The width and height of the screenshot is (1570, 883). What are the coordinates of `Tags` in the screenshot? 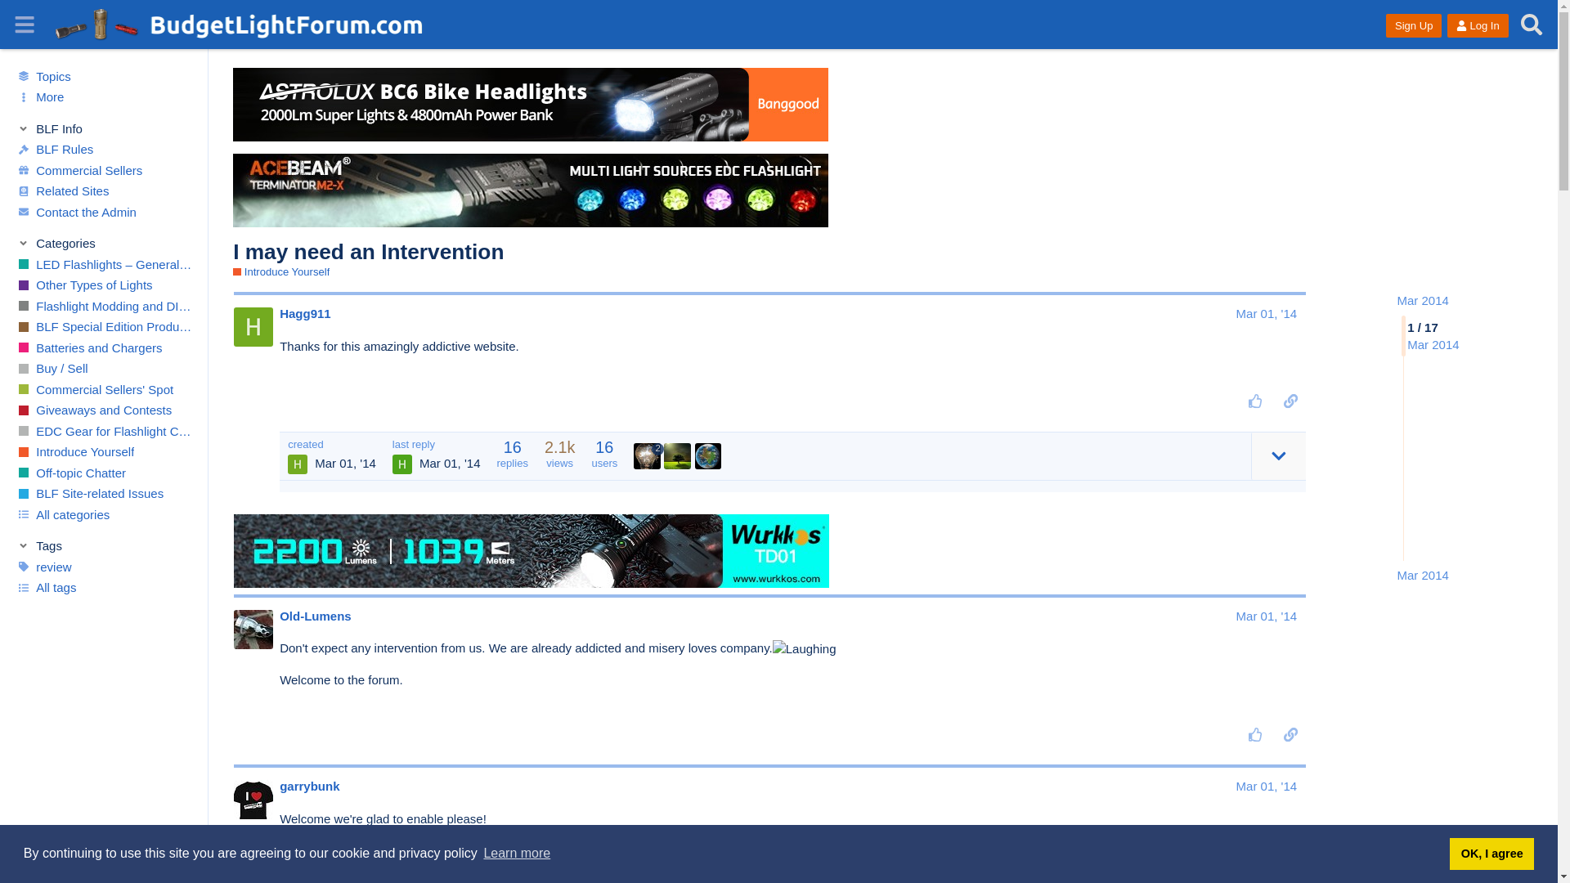 It's located at (105, 546).